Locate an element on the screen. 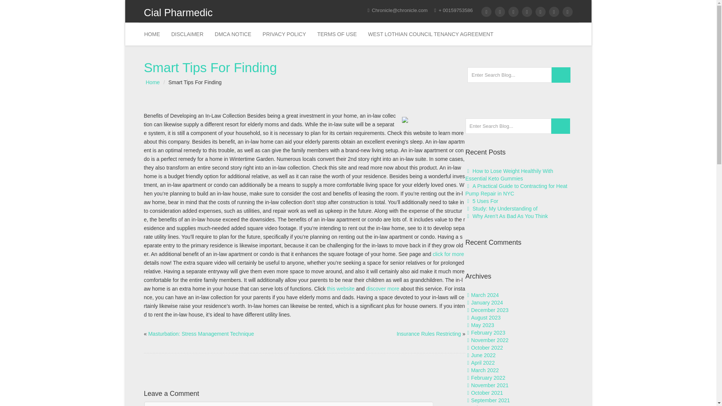 This screenshot has width=722, height=406. Cial Pharmedic is located at coordinates (197, 14).